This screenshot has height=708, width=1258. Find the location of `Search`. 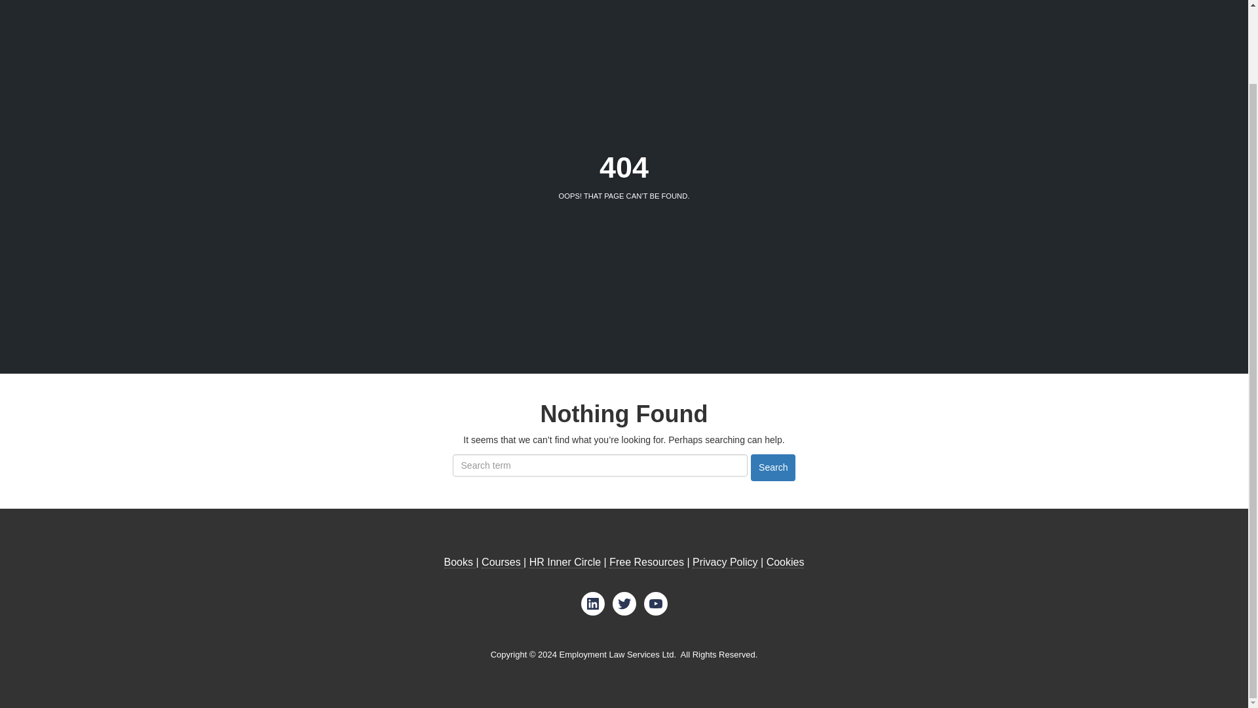

Search is located at coordinates (773, 468).